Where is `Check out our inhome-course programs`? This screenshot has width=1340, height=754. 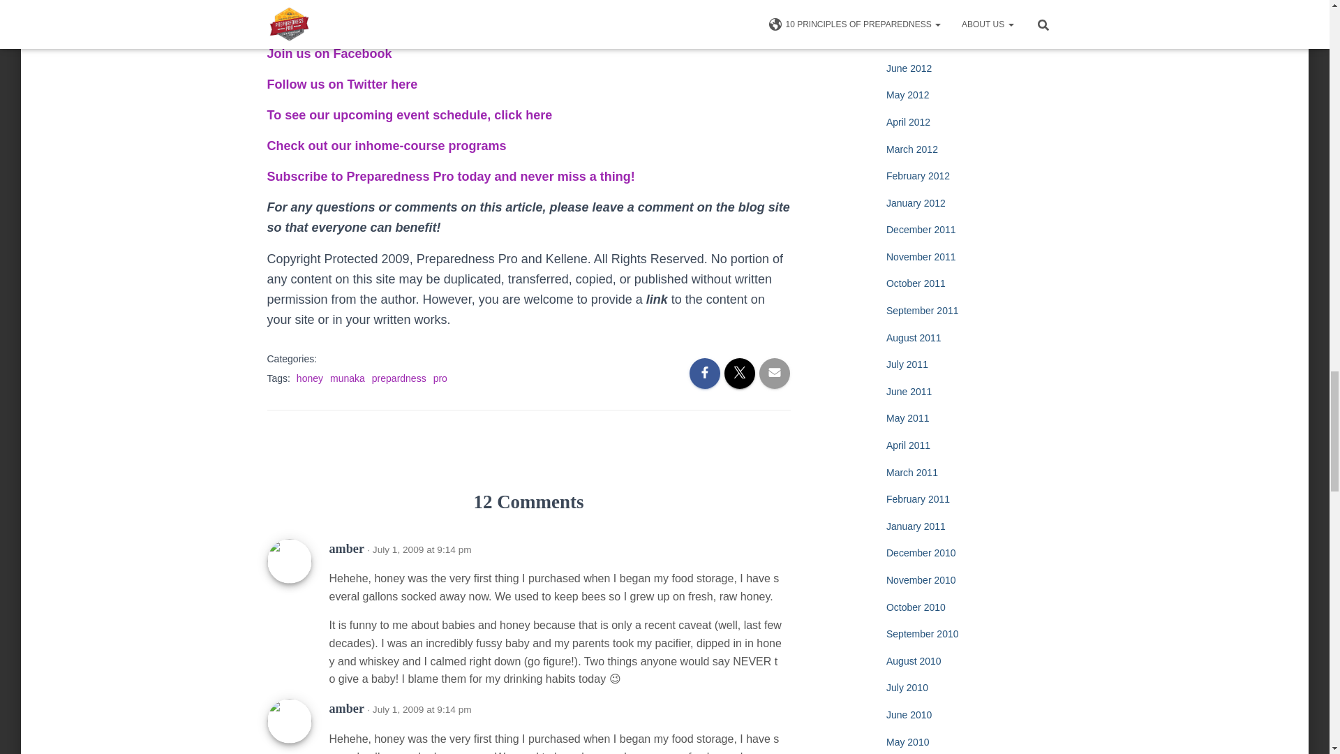 Check out our inhome-course programs is located at coordinates (387, 145).